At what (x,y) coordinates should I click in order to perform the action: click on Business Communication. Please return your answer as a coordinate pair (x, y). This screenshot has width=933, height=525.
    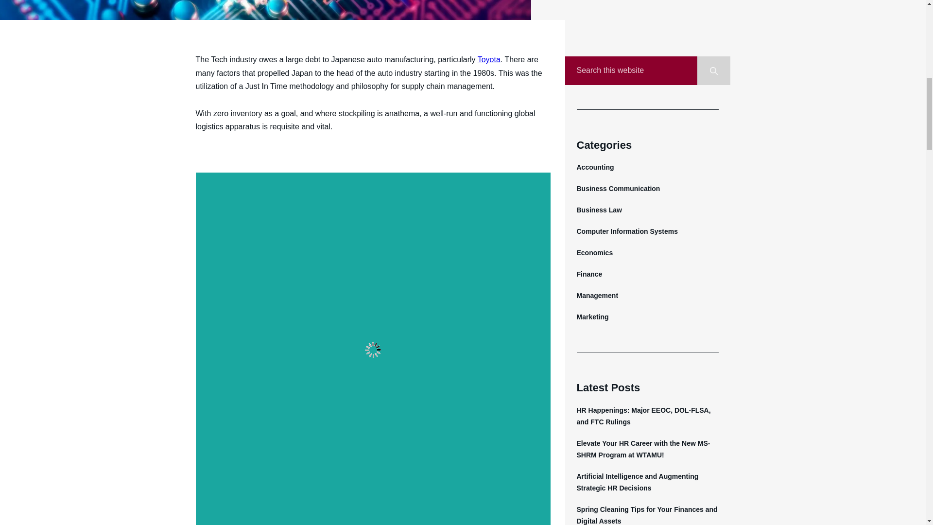
    Looking at the image, I should click on (618, 189).